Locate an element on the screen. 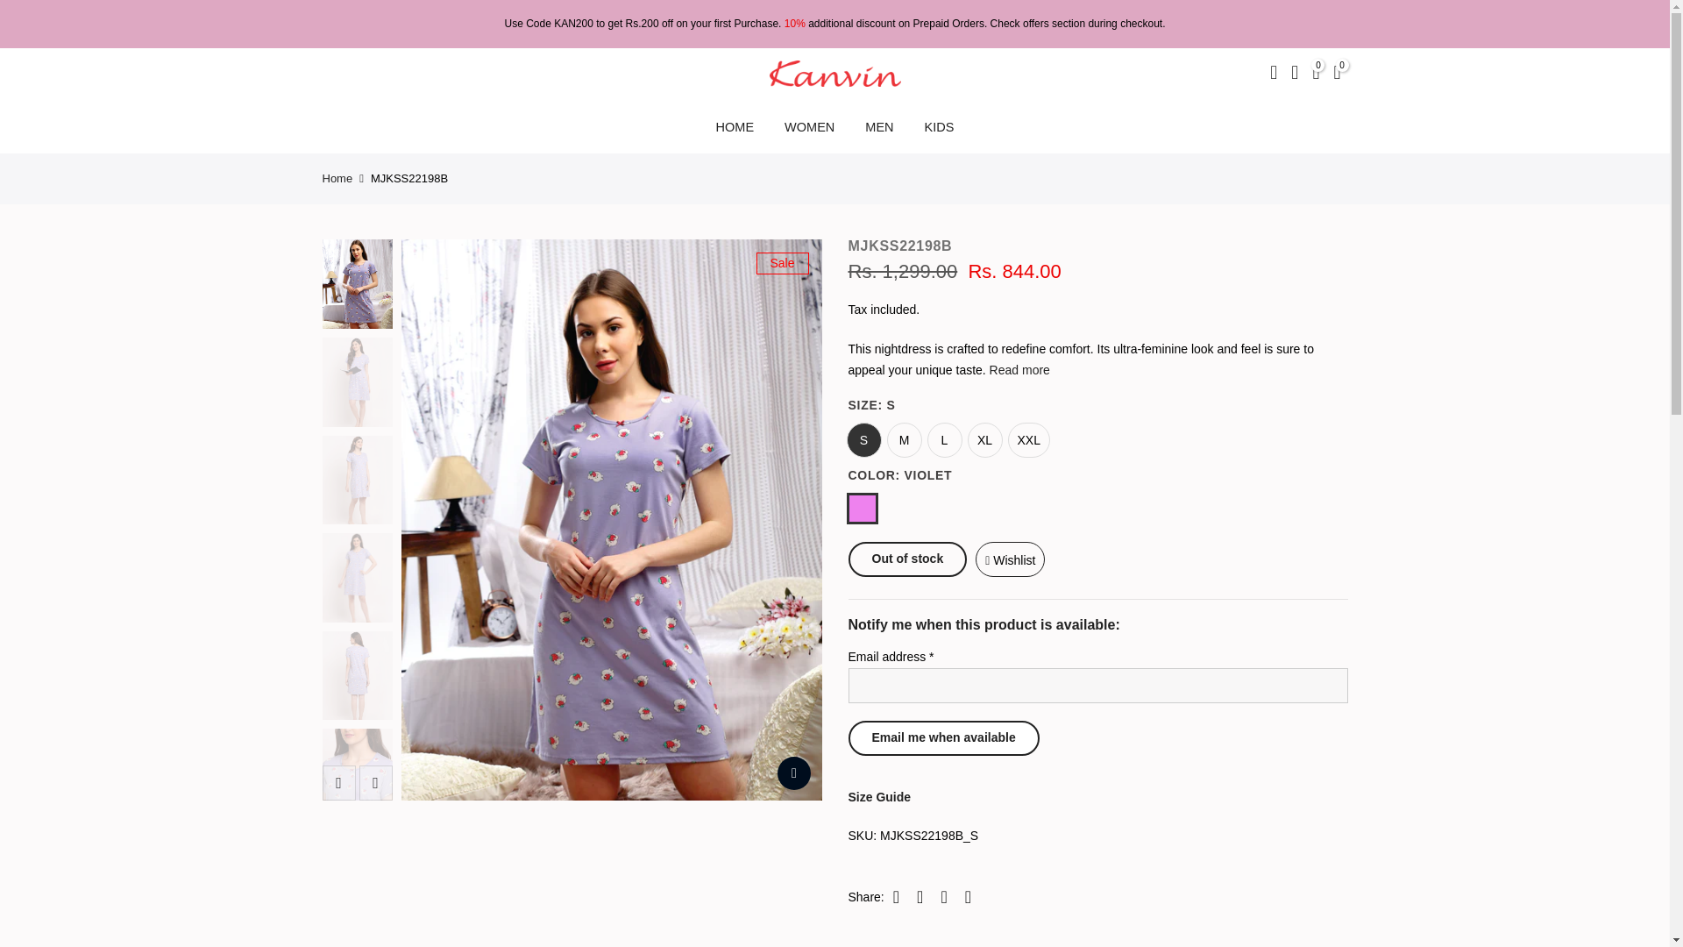 The width and height of the screenshot is (1683, 947). 0 is located at coordinates (1315, 75).